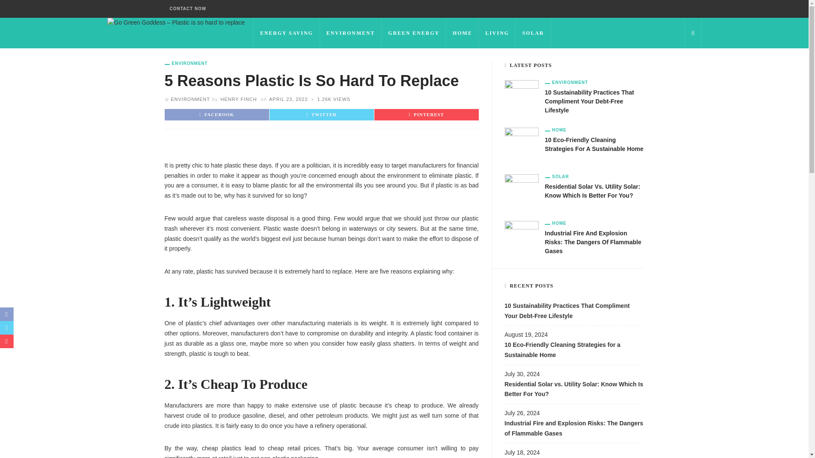 The image size is (815, 458). Describe the element at coordinates (188, 9) in the screenshot. I see `CONTACT NOW` at that location.